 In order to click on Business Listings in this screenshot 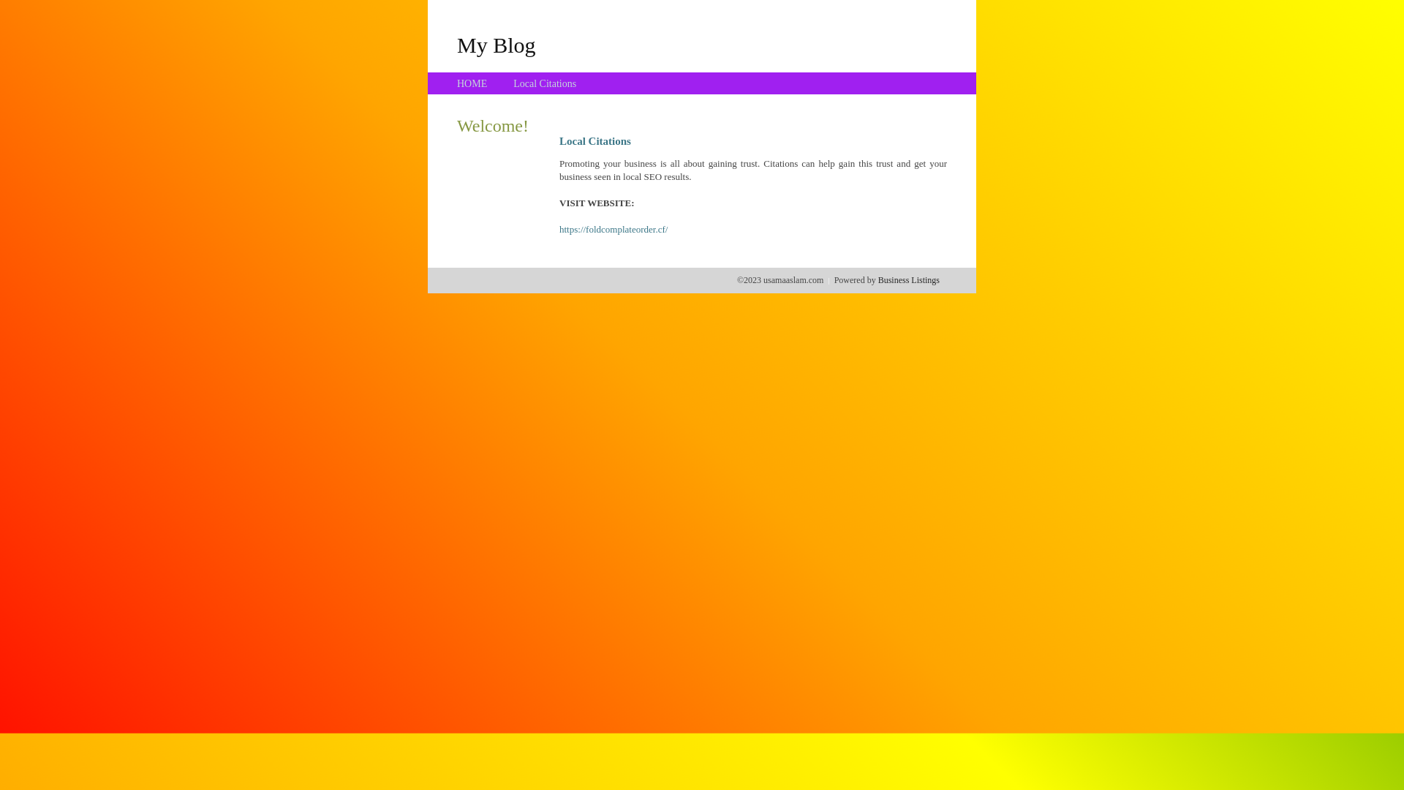, I will do `click(909, 280)`.